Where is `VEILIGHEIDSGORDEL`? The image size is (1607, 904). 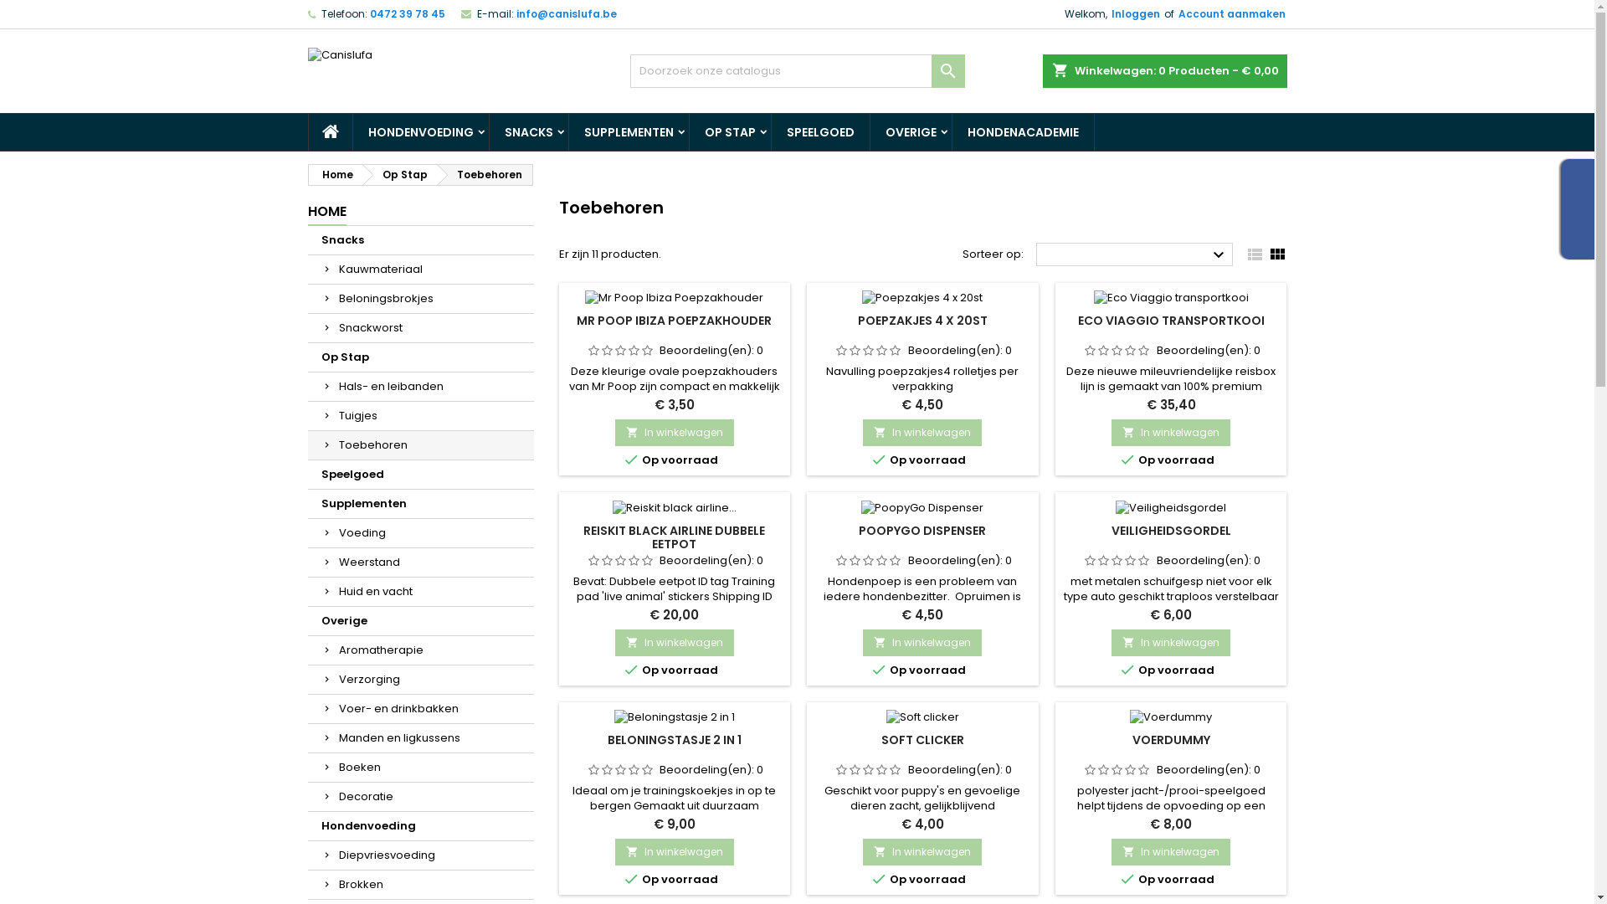
VEILIGHEIDSGORDEL is located at coordinates (1172, 531).